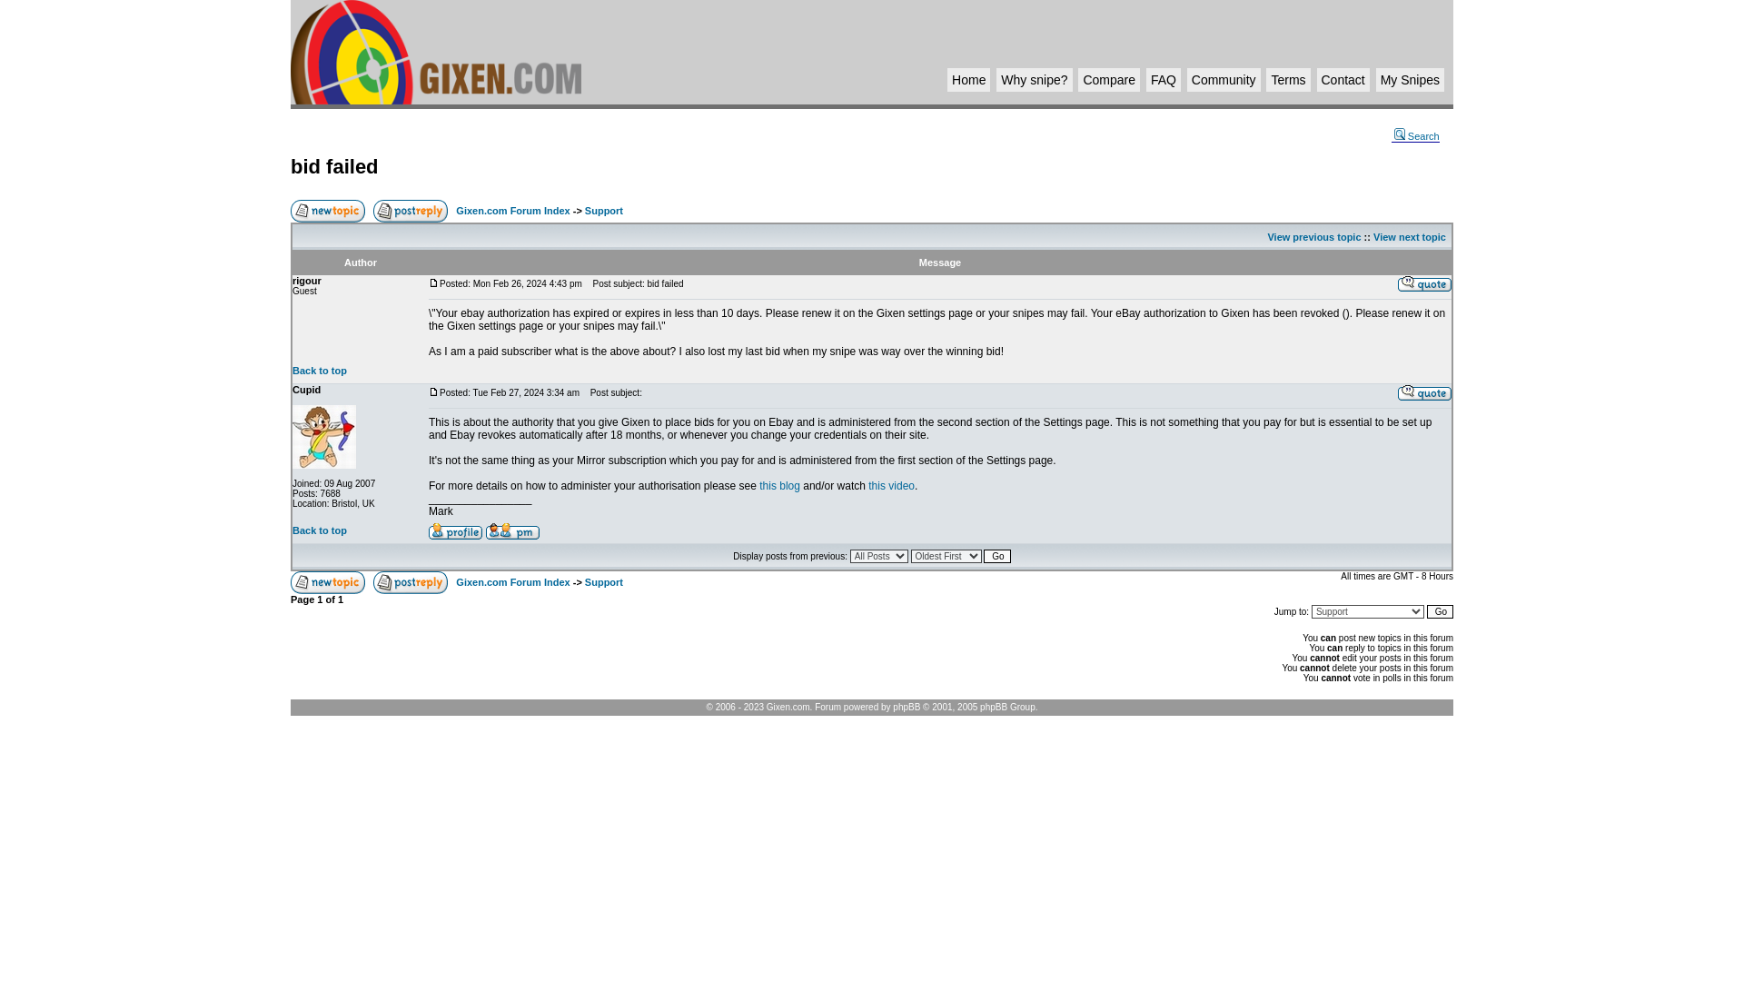  I want to click on Reply with quote, so click(1424, 283).